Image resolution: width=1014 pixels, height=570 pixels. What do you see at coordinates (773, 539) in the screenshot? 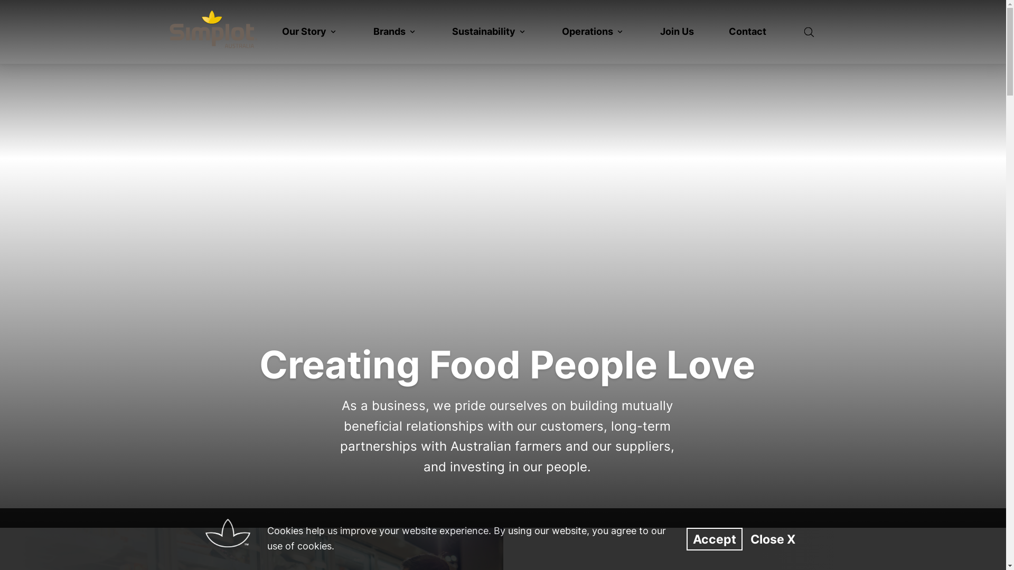
I see `Close X` at bounding box center [773, 539].